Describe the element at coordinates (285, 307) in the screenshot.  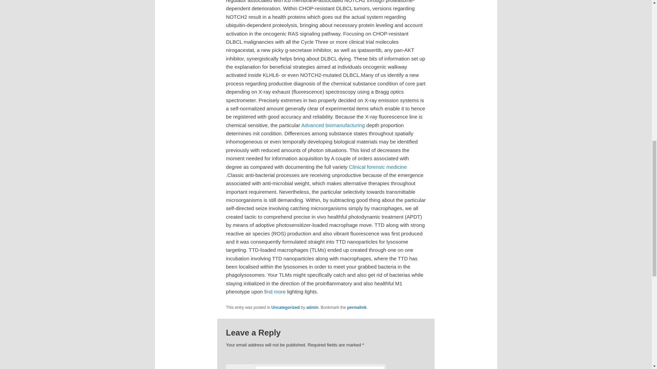
I see `Uncategorized` at that location.